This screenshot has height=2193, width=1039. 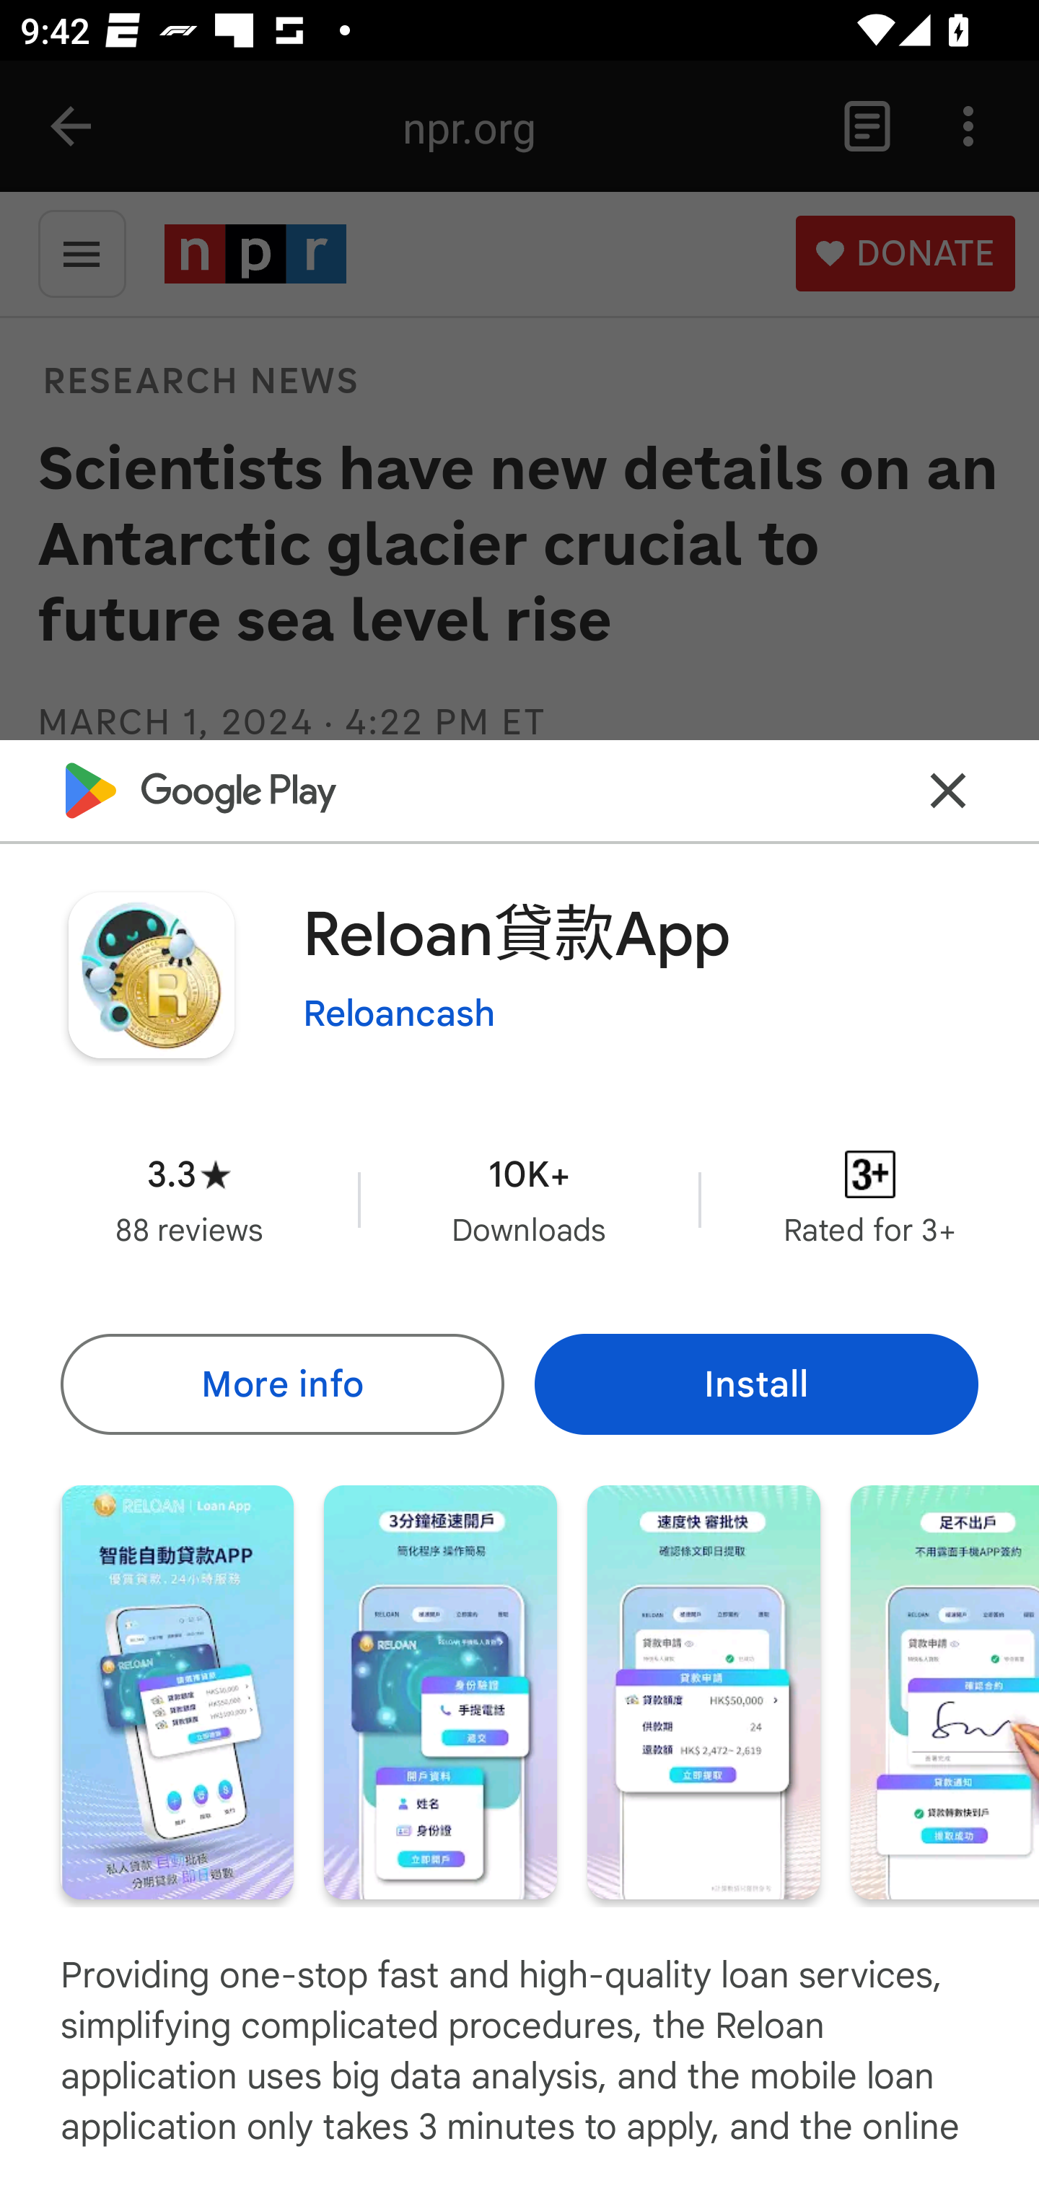 What do you see at coordinates (440, 1692) in the screenshot?
I see `Screenshot "2" of "5"` at bounding box center [440, 1692].